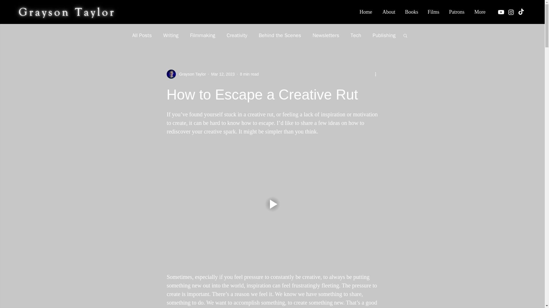 Image resolution: width=549 pixels, height=308 pixels. What do you see at coordinates (186, 74) in the screenshot?
I see `Grayson Taylor` at bounding box center [186, 74].